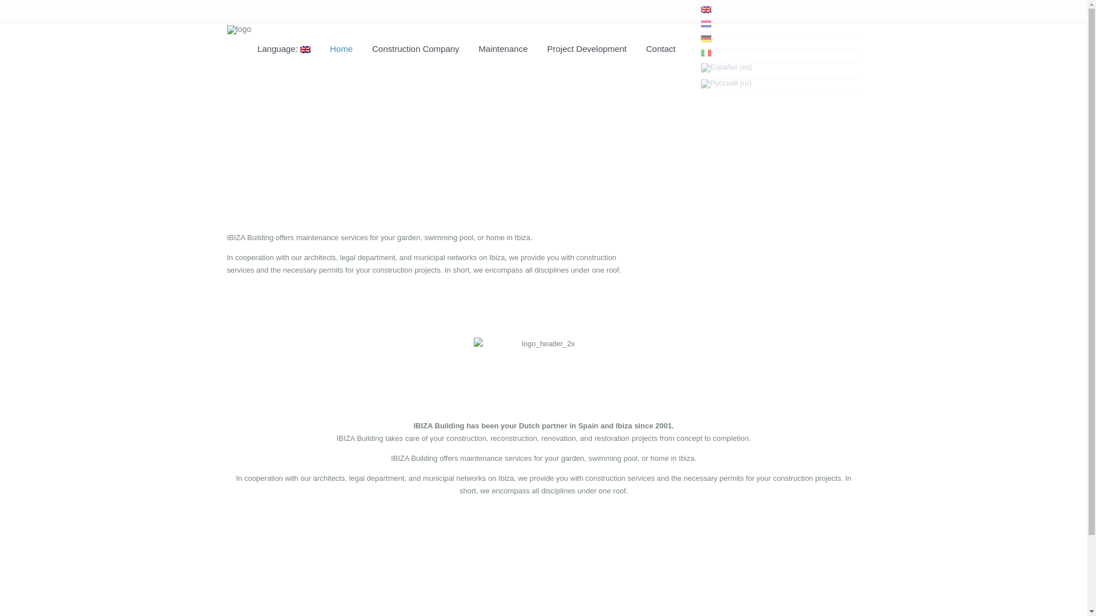 Image resolution: width=1096 pixels, height=616 pixels. I want to click on Construction Company, so click(52, 87).